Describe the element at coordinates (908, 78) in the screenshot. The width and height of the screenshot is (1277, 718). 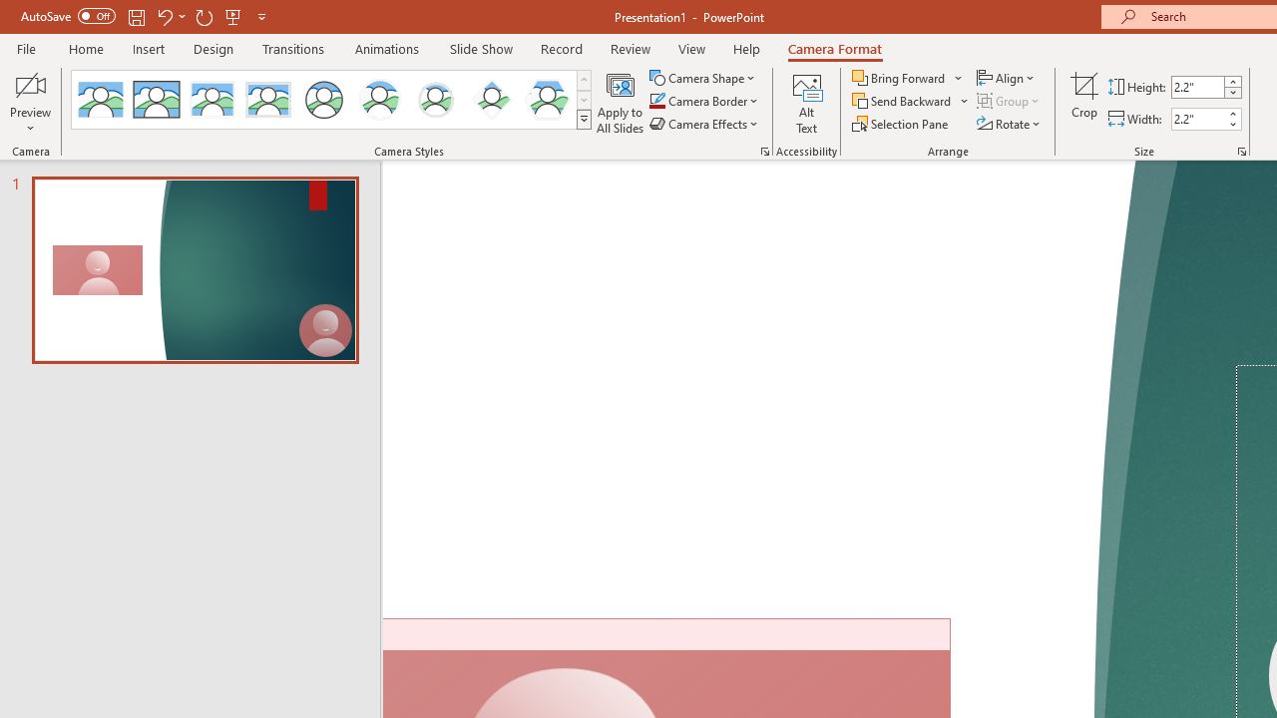
I see `Bring Forward` at that location.